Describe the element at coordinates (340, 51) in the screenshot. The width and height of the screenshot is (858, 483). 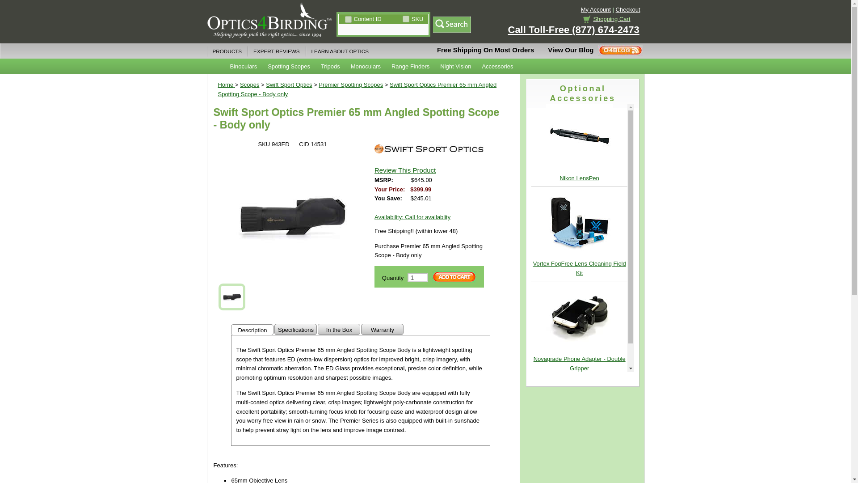
I see `View Our Learn About Optics` at that location.